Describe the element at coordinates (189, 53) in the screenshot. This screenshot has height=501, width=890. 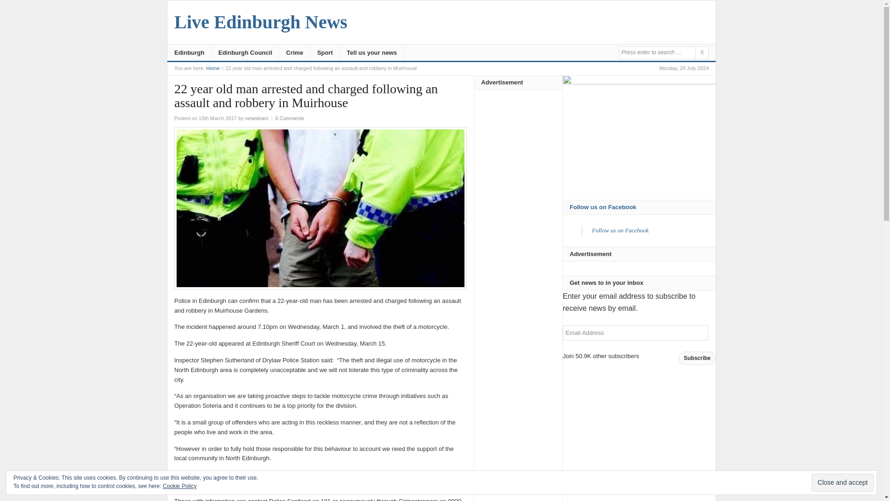
I see `Edinburgh` at that location.